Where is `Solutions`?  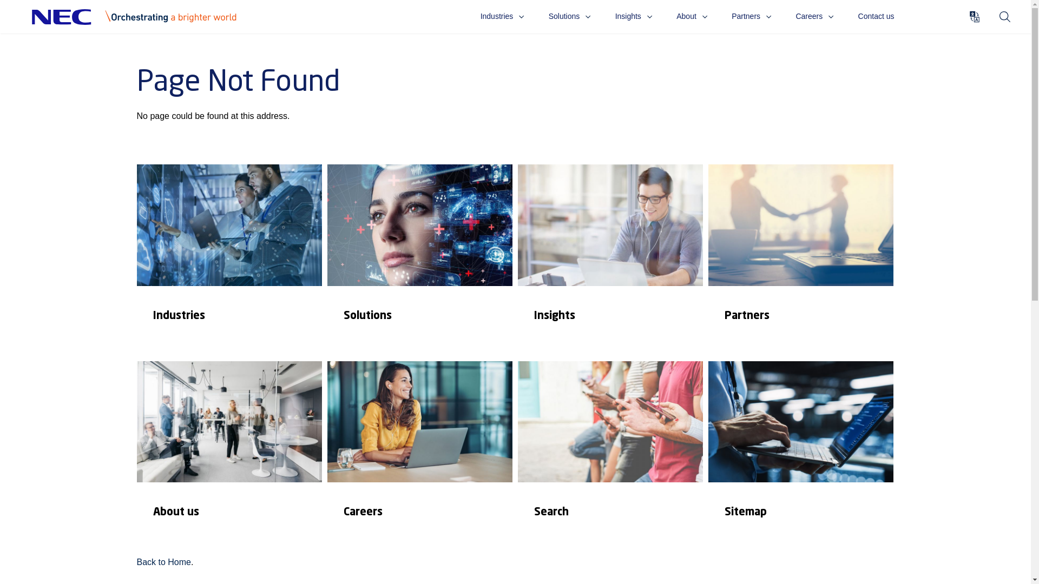 Solutions is located at coordinates (419, 260).